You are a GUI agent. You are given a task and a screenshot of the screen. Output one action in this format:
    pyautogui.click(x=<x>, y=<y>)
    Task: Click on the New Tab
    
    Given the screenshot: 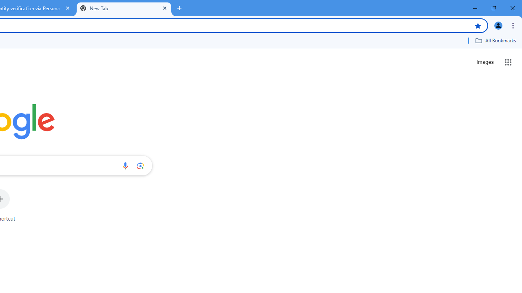 What is the action you would take?
    pyautogui.click(x=179, y=8)
    